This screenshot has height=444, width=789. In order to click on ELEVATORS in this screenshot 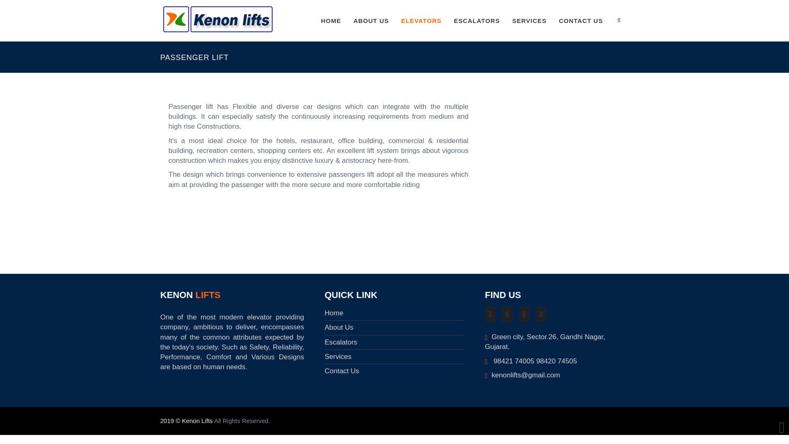, I will do `click(421, 21)`.